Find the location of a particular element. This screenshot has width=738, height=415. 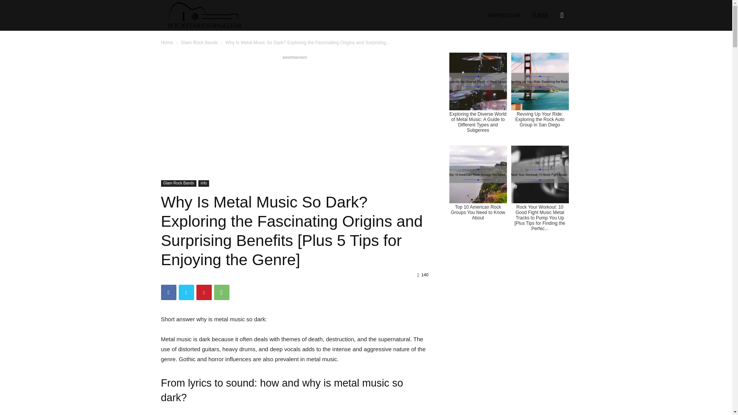

Glam Rock Bands is located at coordinates (199, 42).